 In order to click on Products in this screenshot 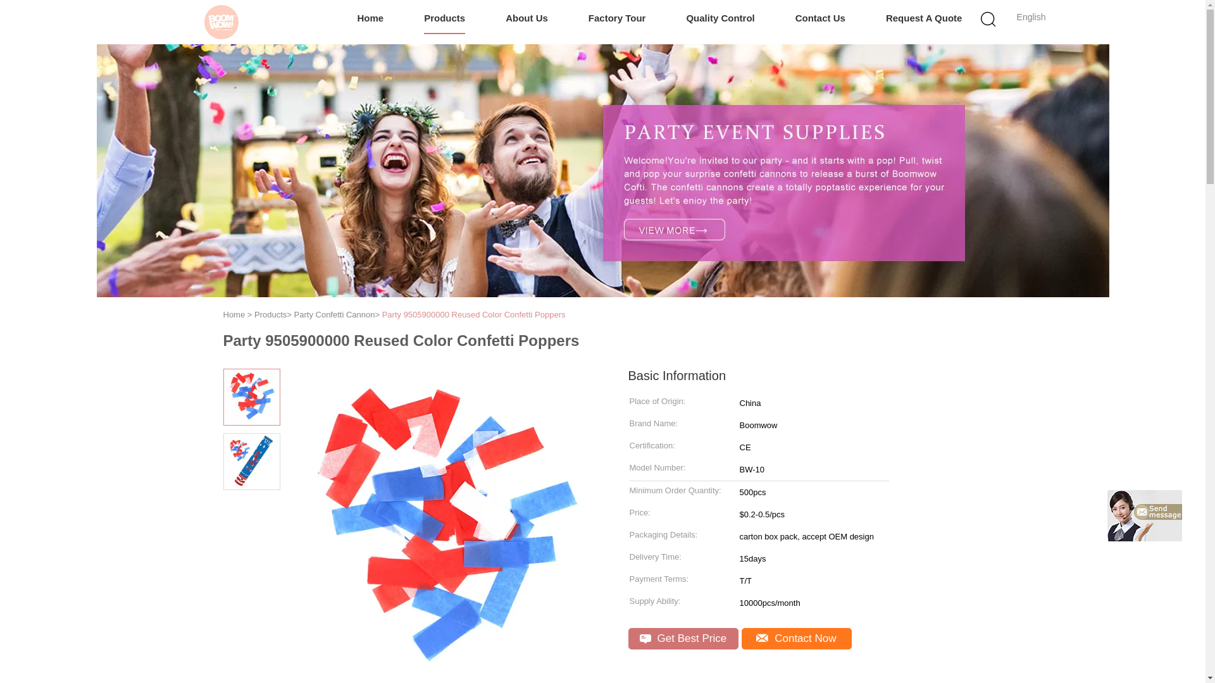, I will do `click(444, 19)`.